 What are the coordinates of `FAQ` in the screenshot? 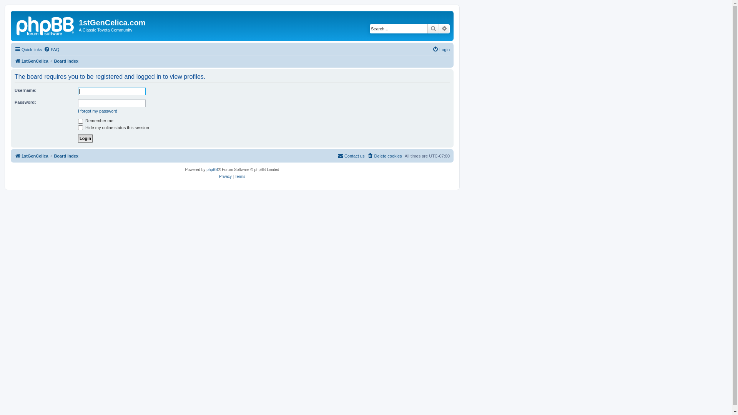 It's located at (52, 50).